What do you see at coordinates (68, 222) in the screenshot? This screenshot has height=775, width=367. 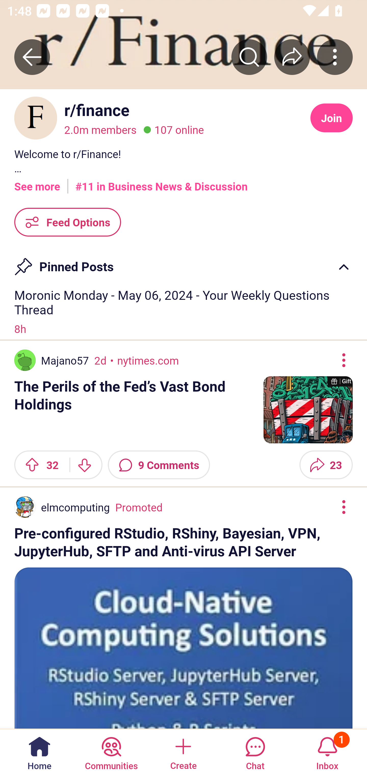 I see `Feed Options` at bounding box center [68, 222].